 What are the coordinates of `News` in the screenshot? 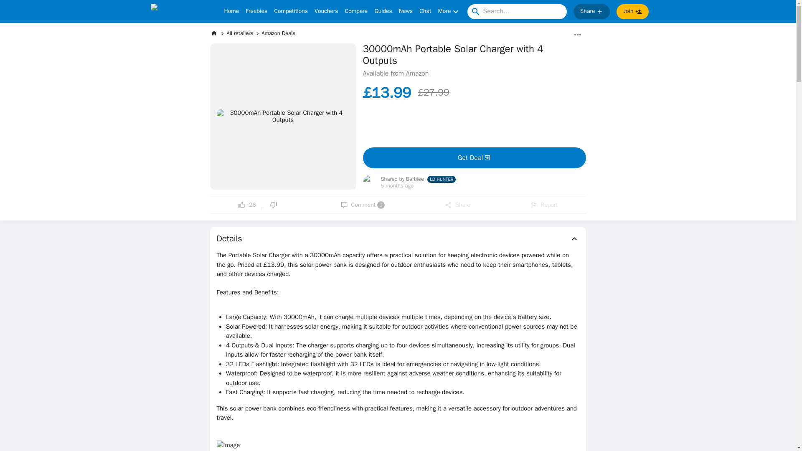 It's located at (406, 12).